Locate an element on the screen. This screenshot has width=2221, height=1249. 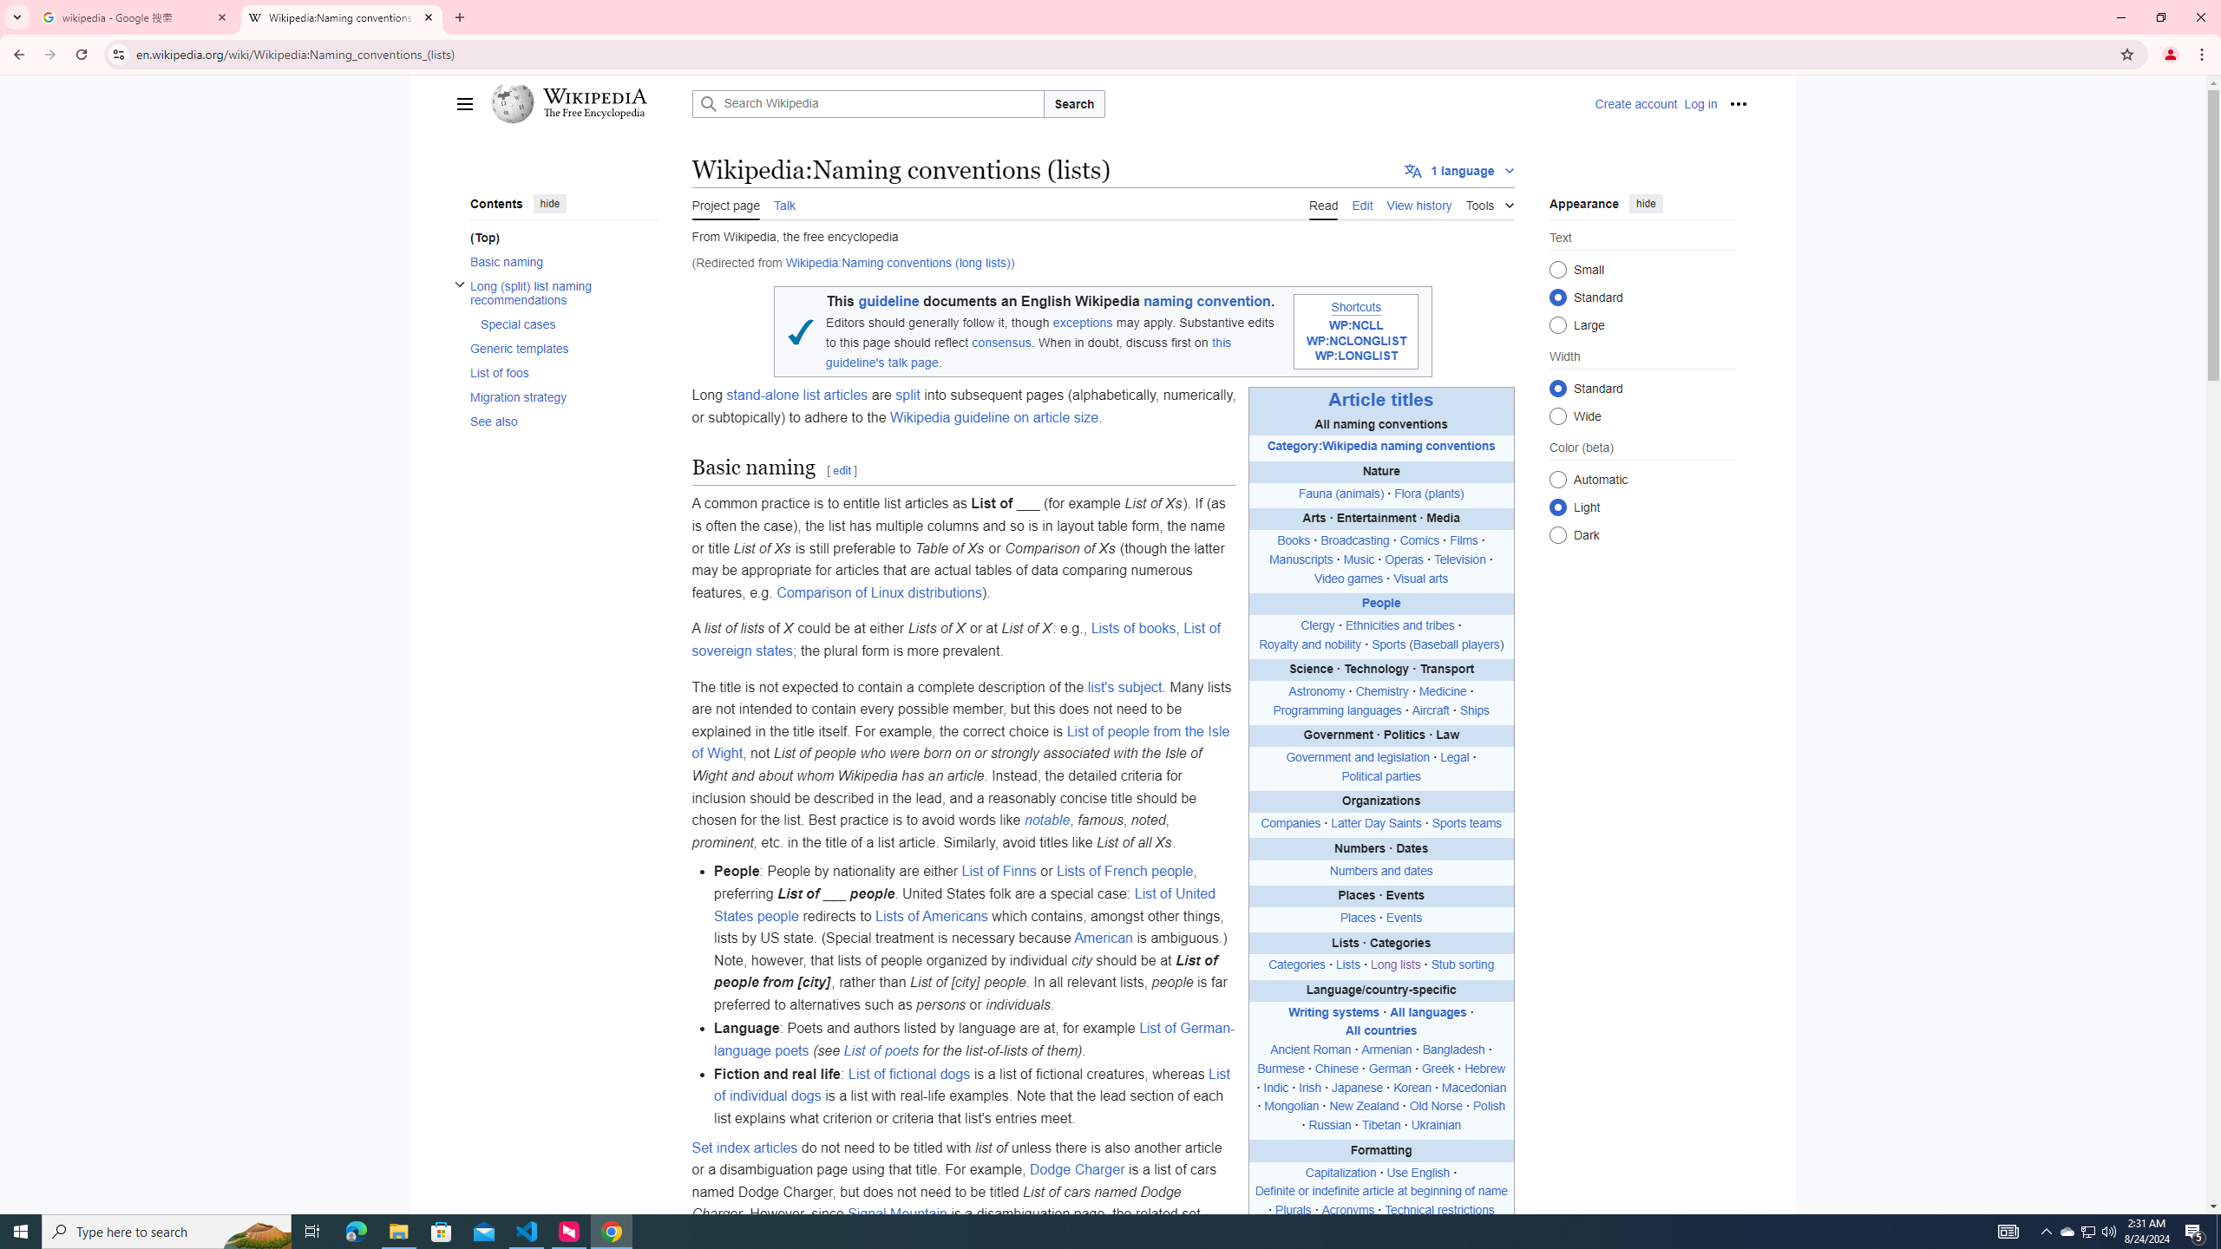
Irish is located at coordinates (1310, 1087).